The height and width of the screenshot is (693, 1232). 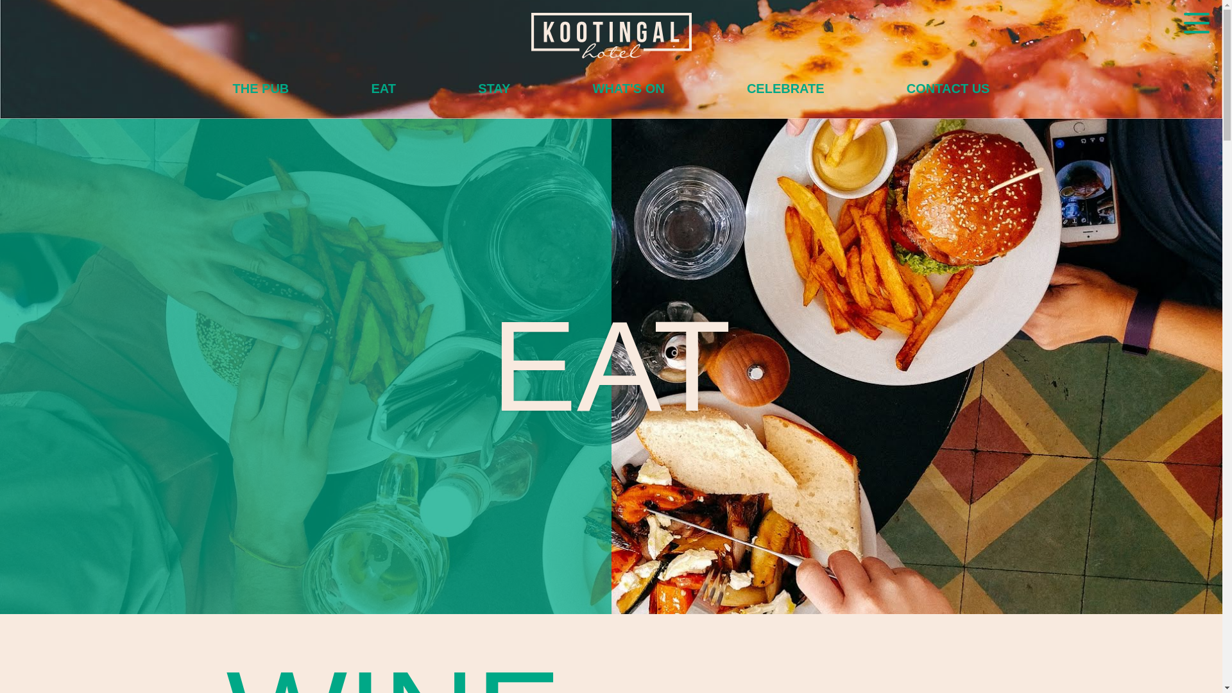 What do you see at coordinates (494, 89) in the screenshot?
I see `STAY` at bounding box center [494, 89].